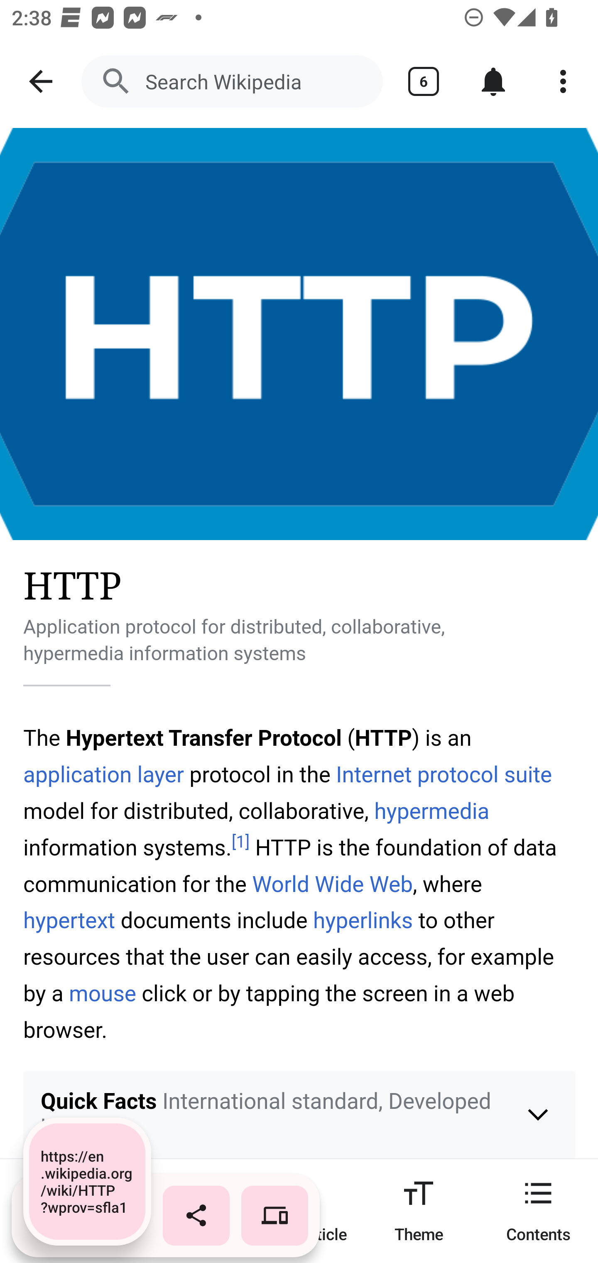  What do you see at coordinates (299, 1211) in the screenshot?
I see `Find in article` at bounding box center [299, 1211].